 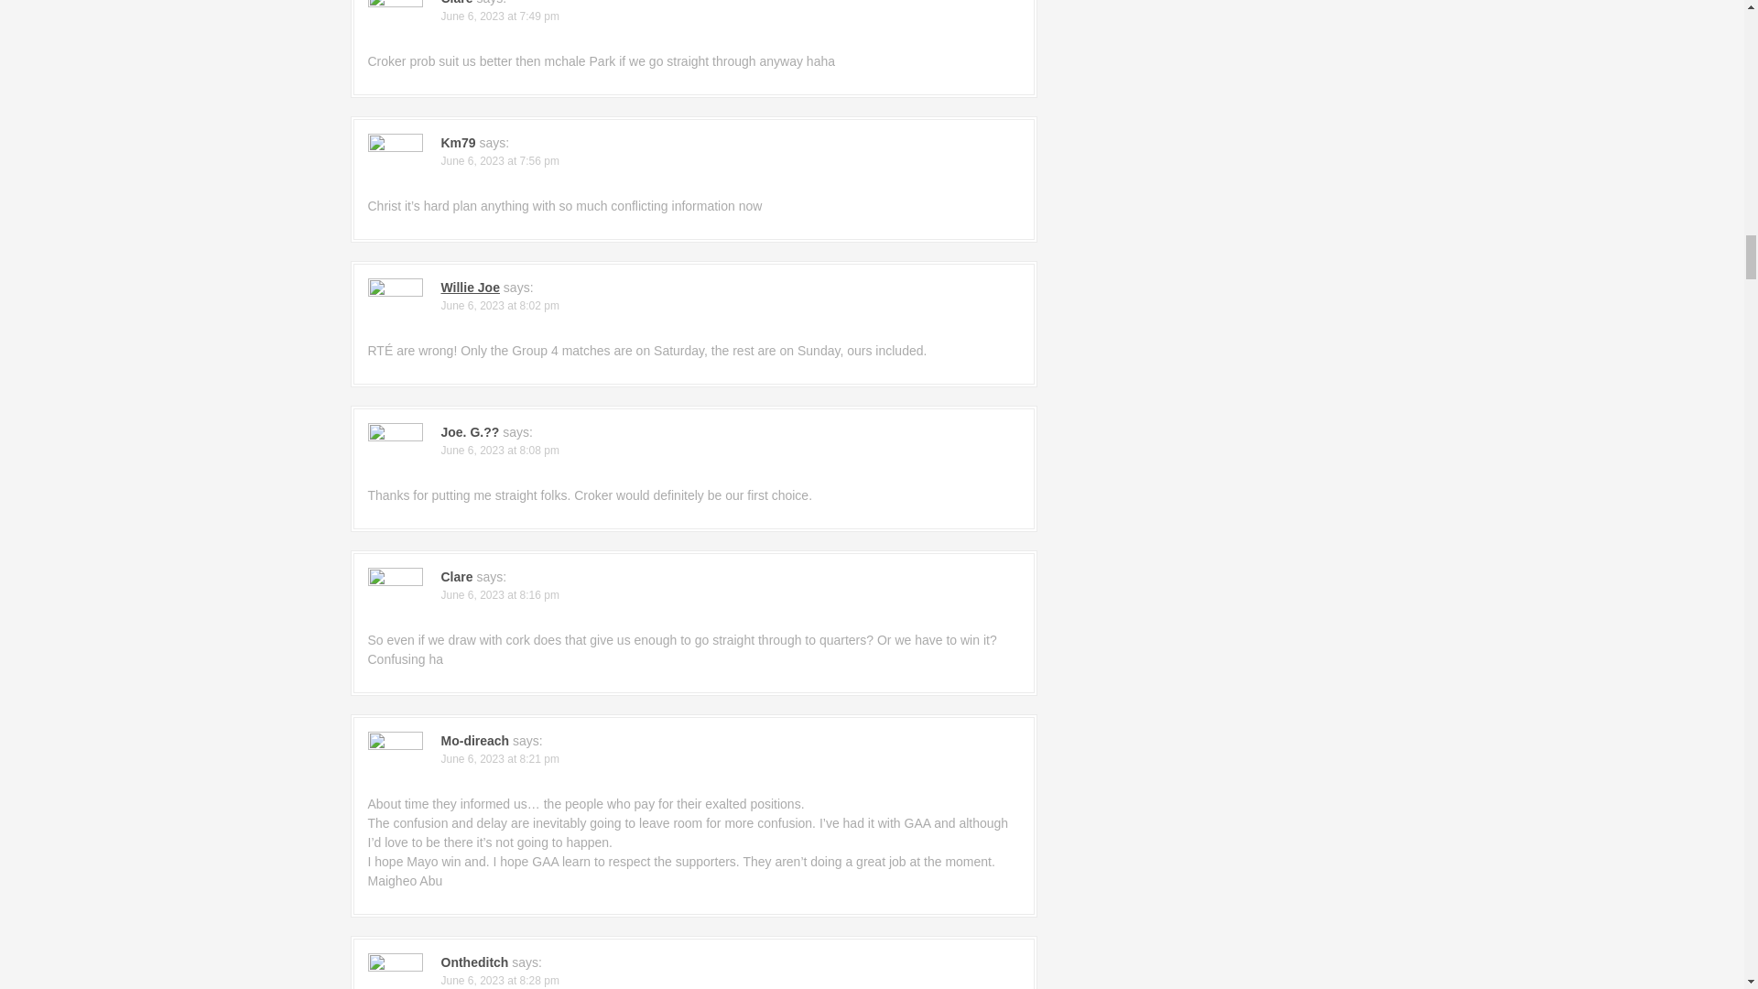 I want to click on June 6, 2023 at 8:08 pm, so click(x=500, y=450).